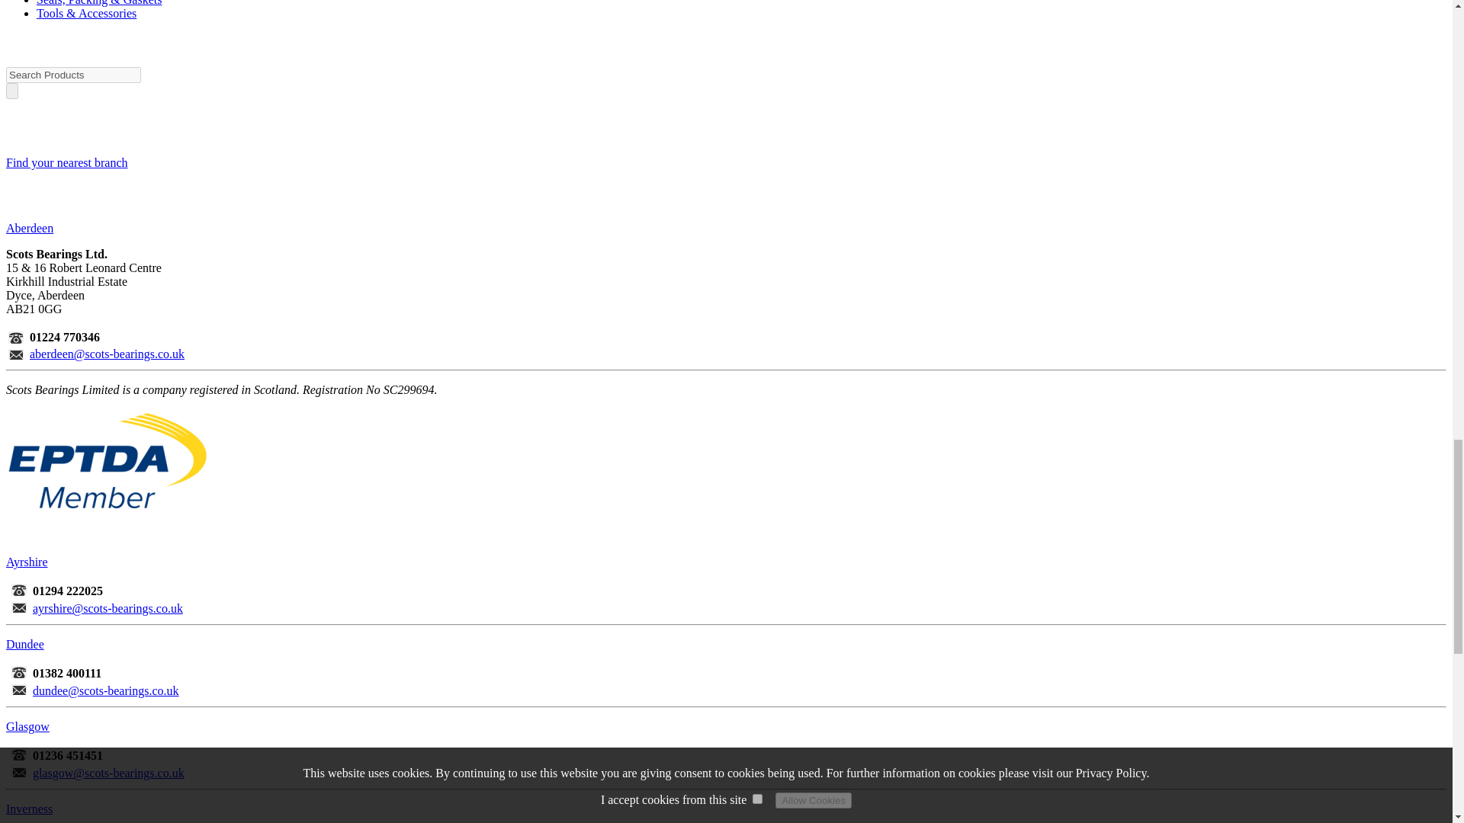 This screenshot has width=1464, height=823. I want to click on Inverness, so click(29, 809).